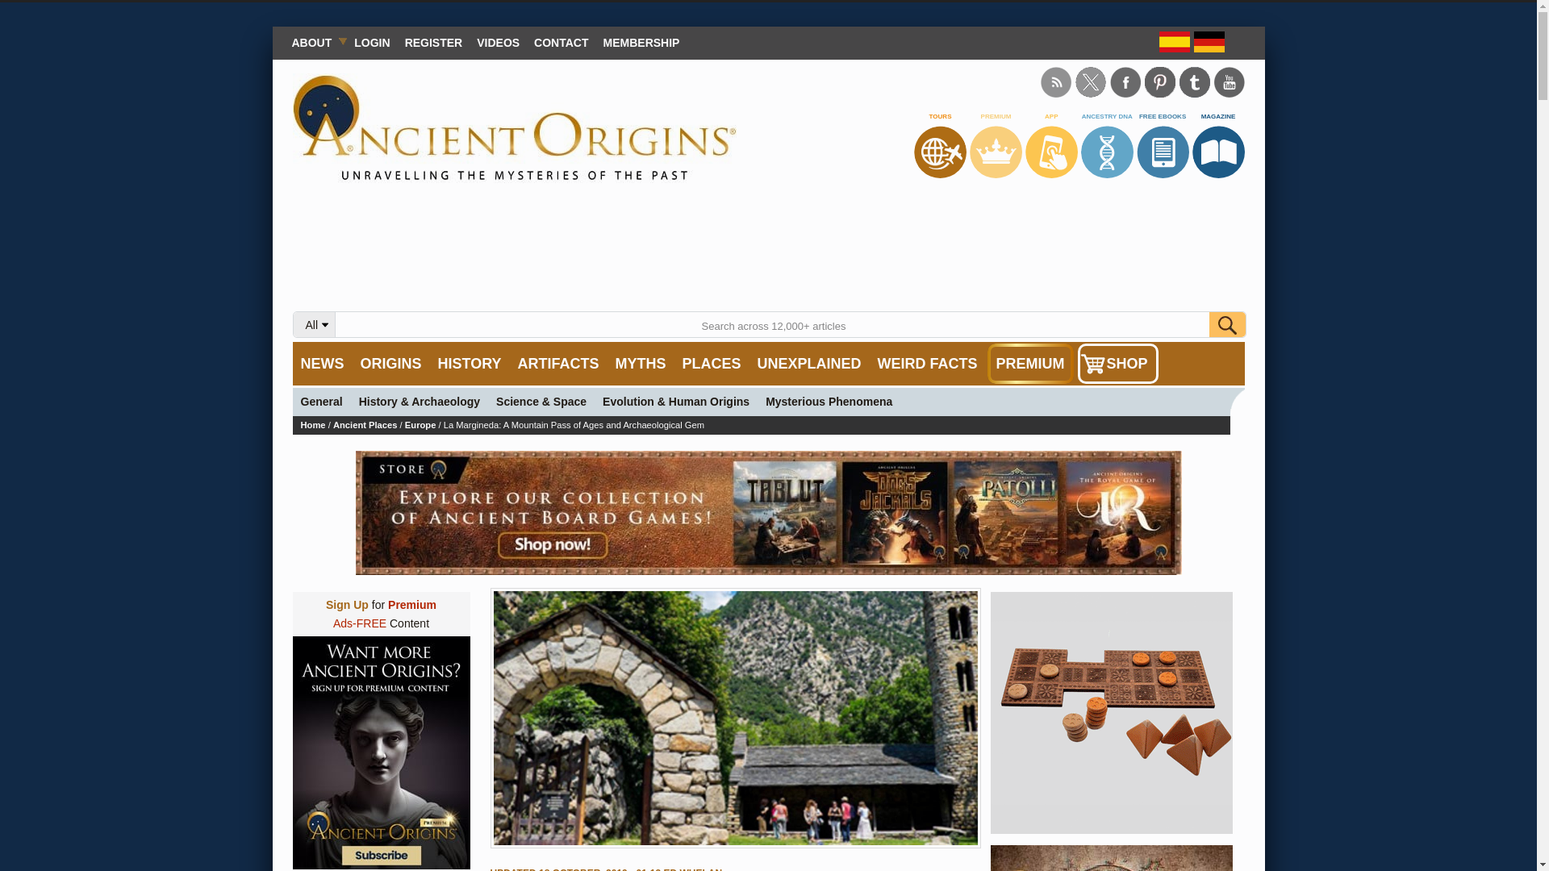 Image resolution: width=1549 pixels, height=871 pixels. What do you see at coordinates (315, 42) in the screenshot?
I see `Our Mission` at bounding box center [315, 42].